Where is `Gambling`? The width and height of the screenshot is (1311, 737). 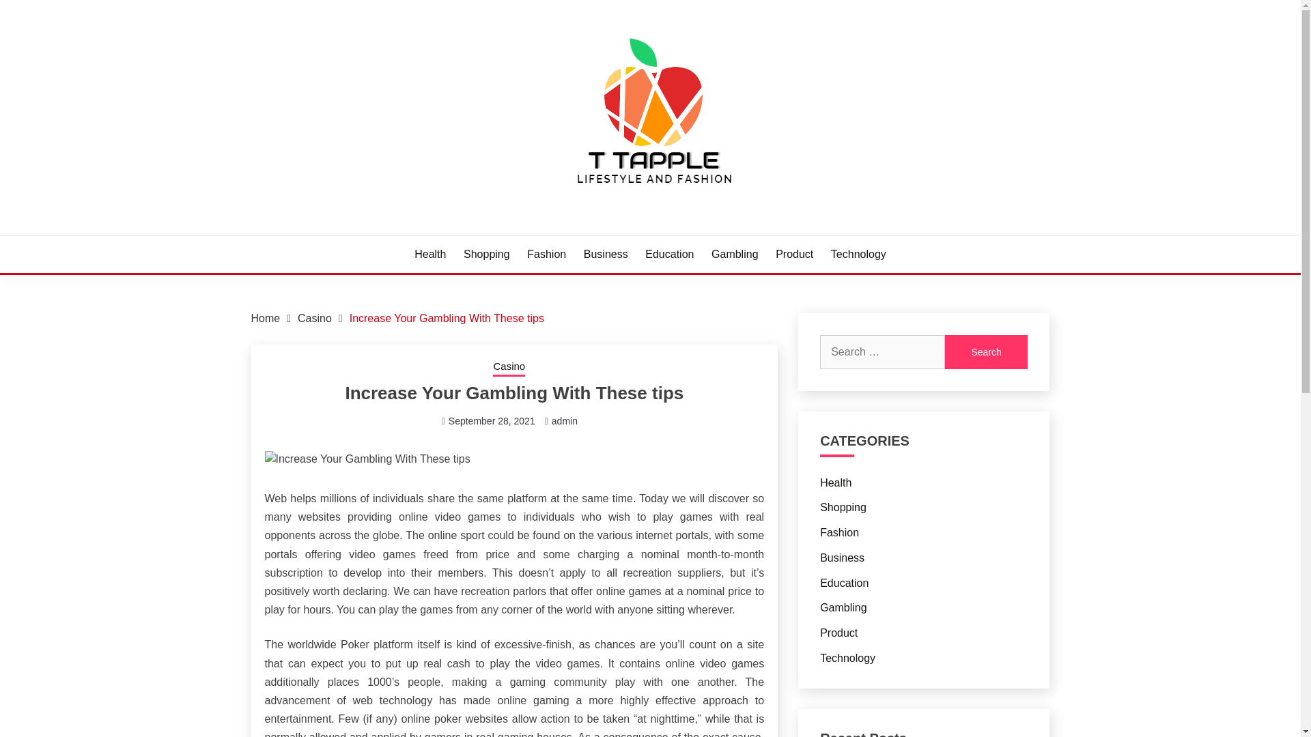
Gambling is located at coordinates (735, 254).